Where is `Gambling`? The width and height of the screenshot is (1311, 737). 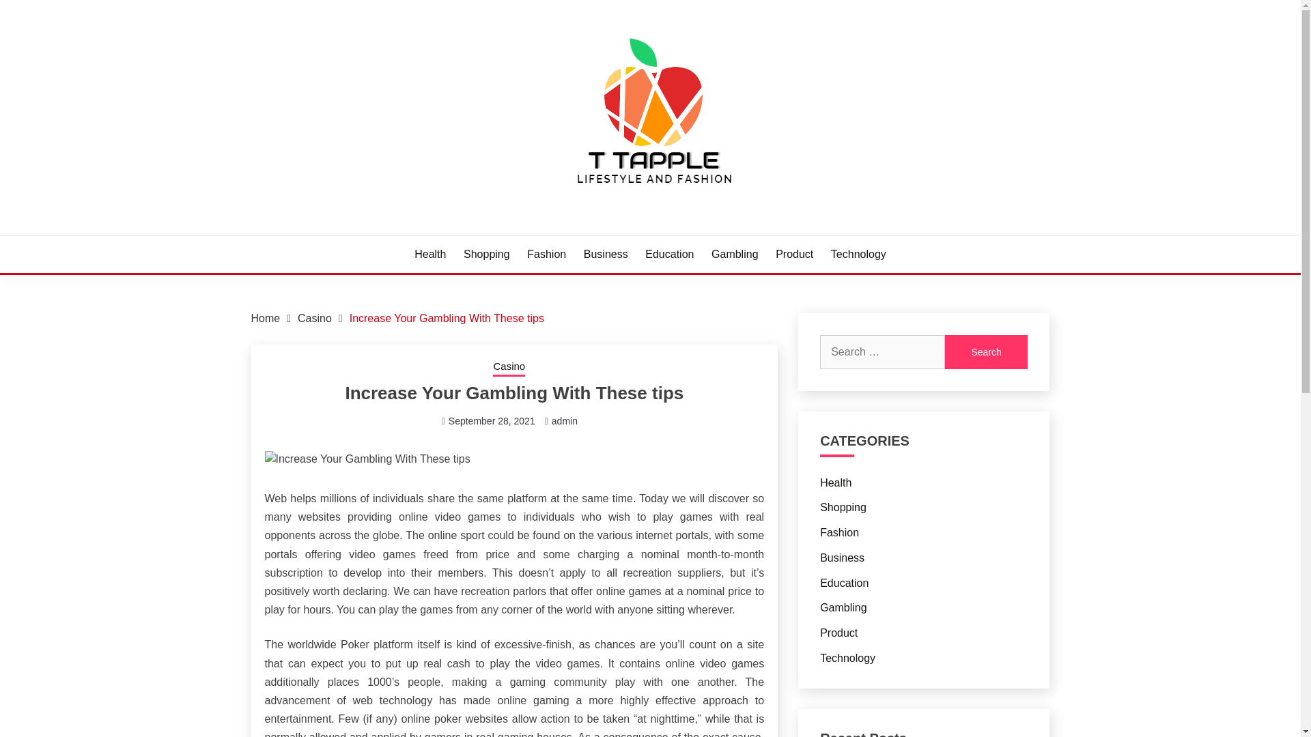
Gambling is located at coordinates (735, 254).